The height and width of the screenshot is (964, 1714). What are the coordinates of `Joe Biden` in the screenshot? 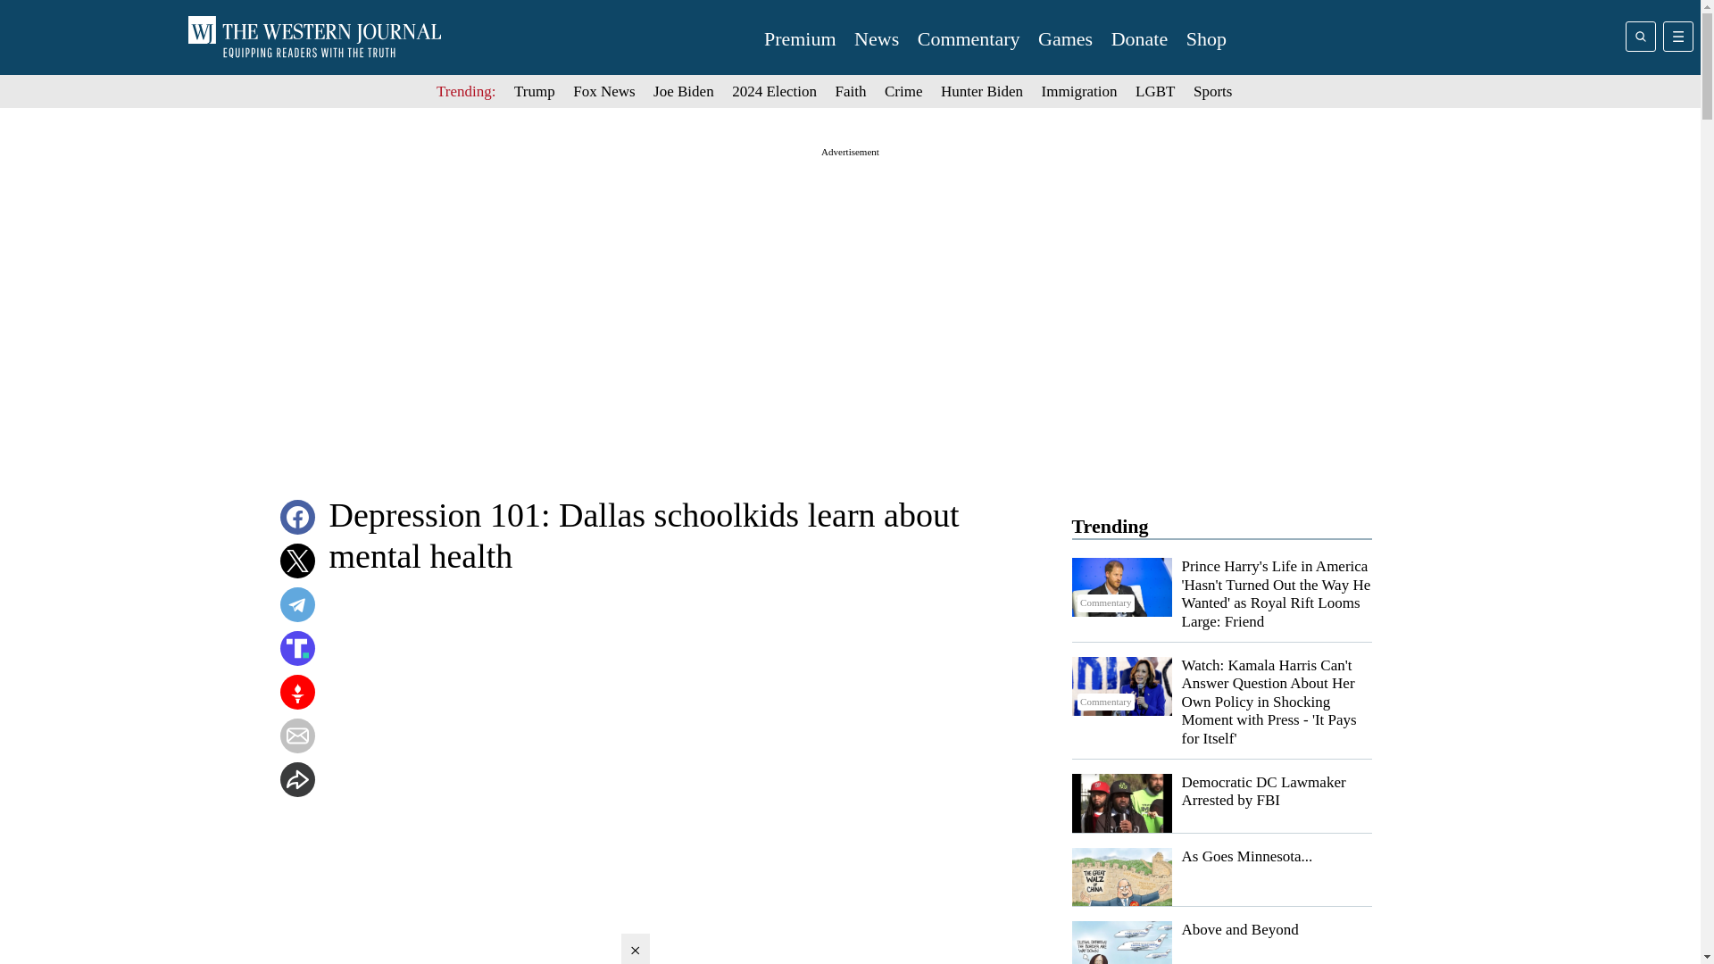 It's located at (684, 91).